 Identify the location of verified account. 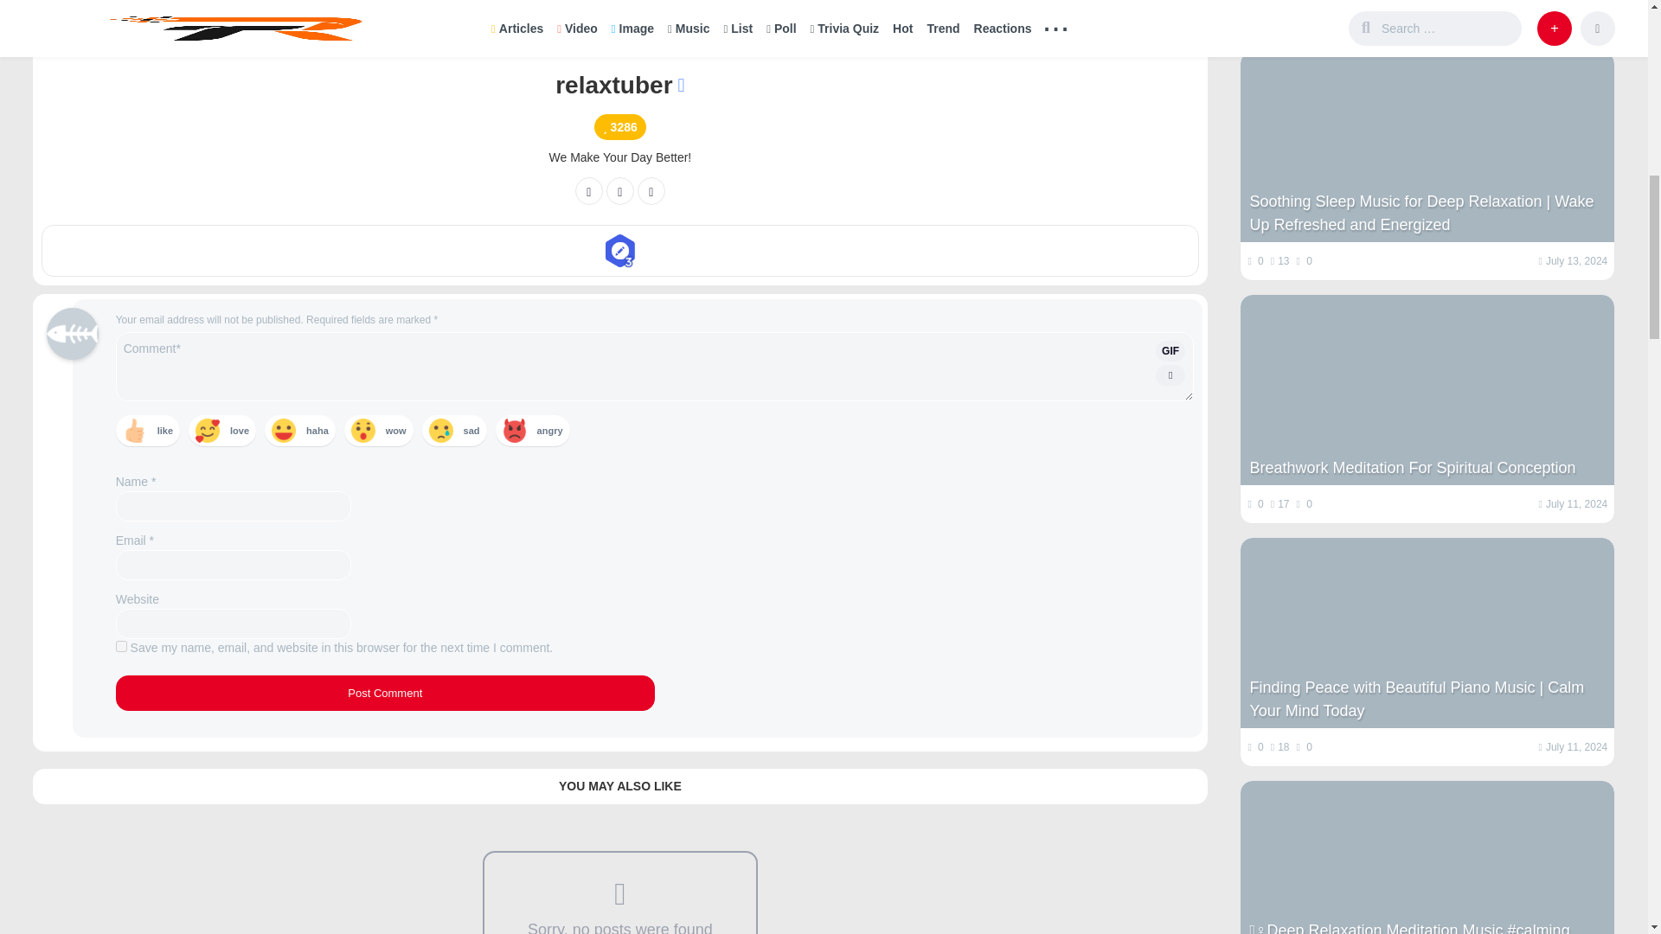
(681, 85).